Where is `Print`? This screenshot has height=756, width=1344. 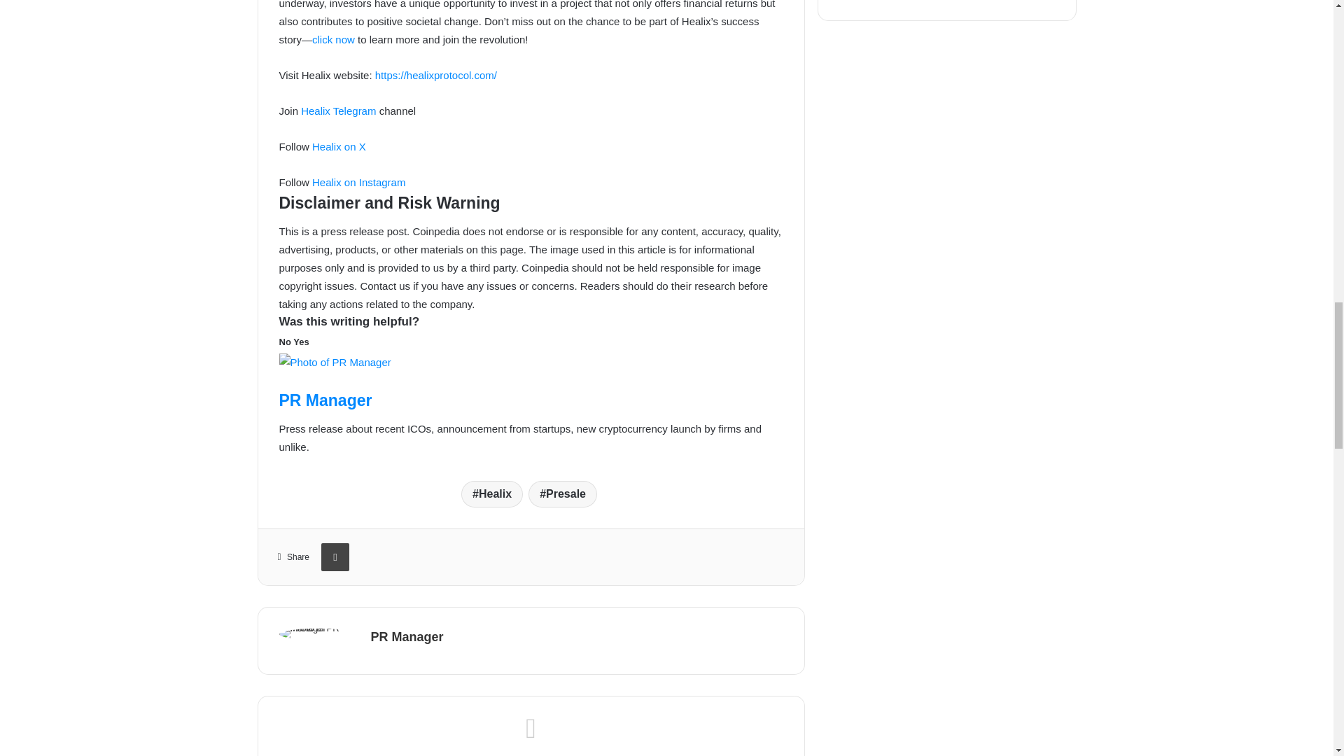 Print is located at coordinates (335, 557).